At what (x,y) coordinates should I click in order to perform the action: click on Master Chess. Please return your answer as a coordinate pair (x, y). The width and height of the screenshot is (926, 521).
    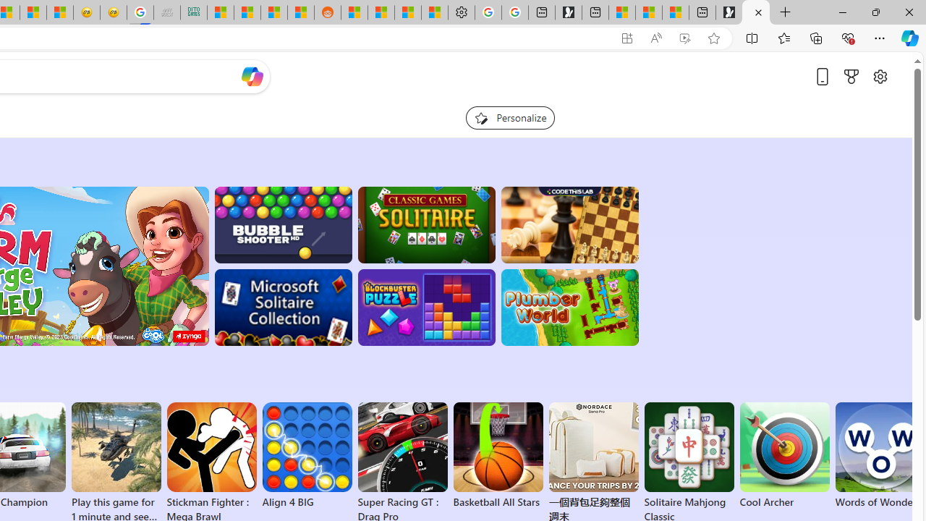
    Looking at the image, I should click on (570, 224).